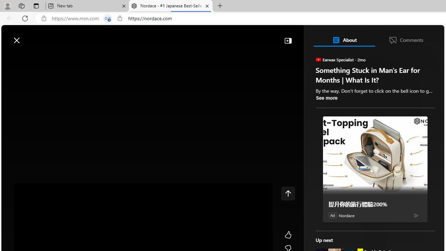  Describe the element at coordinates (429, 37) in the screenshot. I see `Open settings` at that location.